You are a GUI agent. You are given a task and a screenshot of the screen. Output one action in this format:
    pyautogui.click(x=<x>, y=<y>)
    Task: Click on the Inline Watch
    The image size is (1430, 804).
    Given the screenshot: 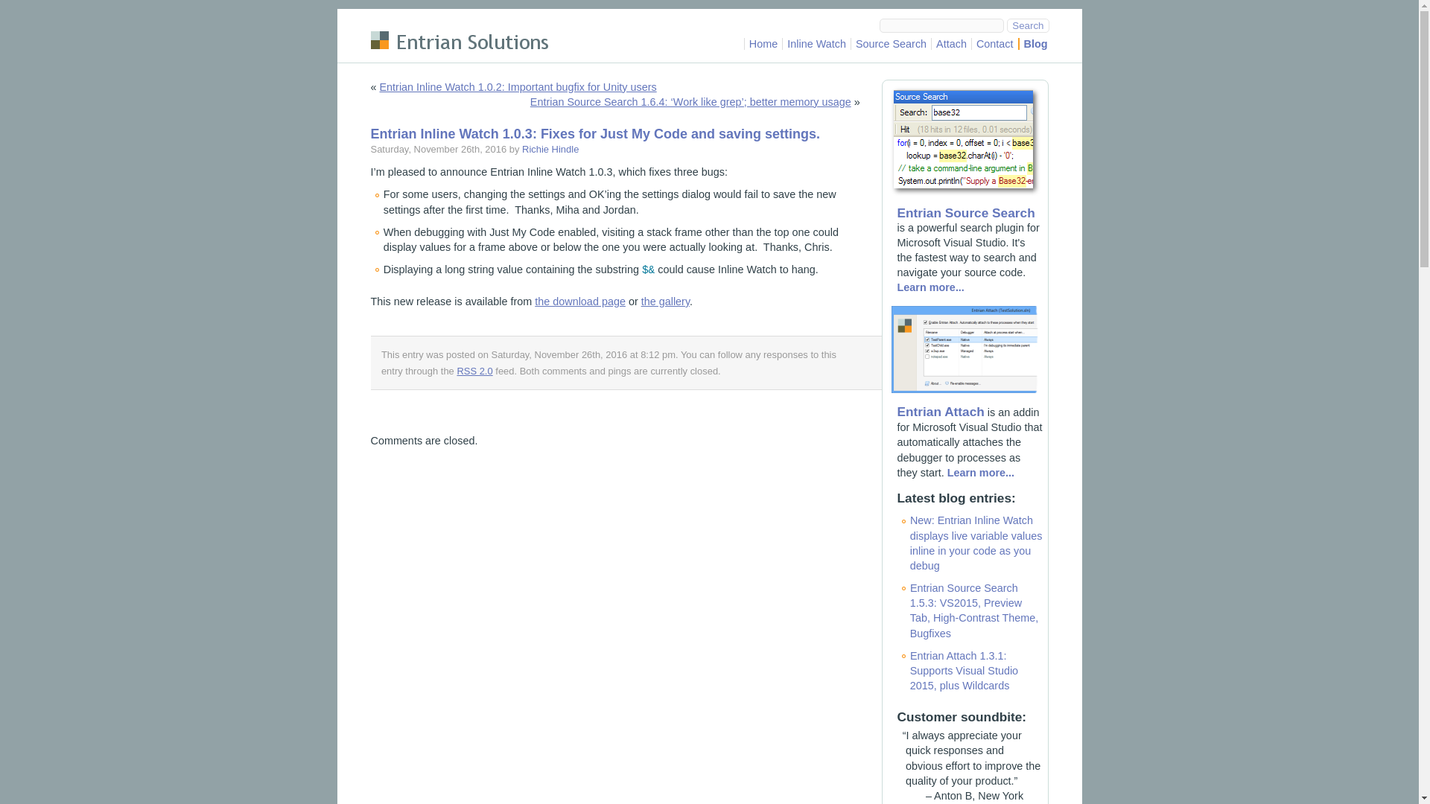 What is the action you would take?
    pyautogui.click(x=816, y=43)
    